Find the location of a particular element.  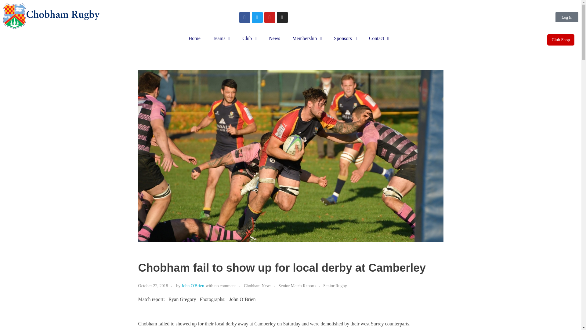

Home is located at coordinates (194, 38).